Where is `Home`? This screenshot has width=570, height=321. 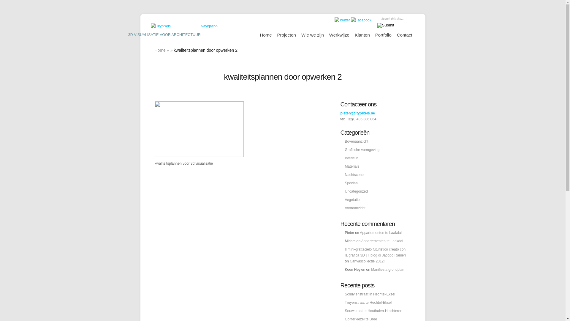
Home is located at coordinates (160, 50).